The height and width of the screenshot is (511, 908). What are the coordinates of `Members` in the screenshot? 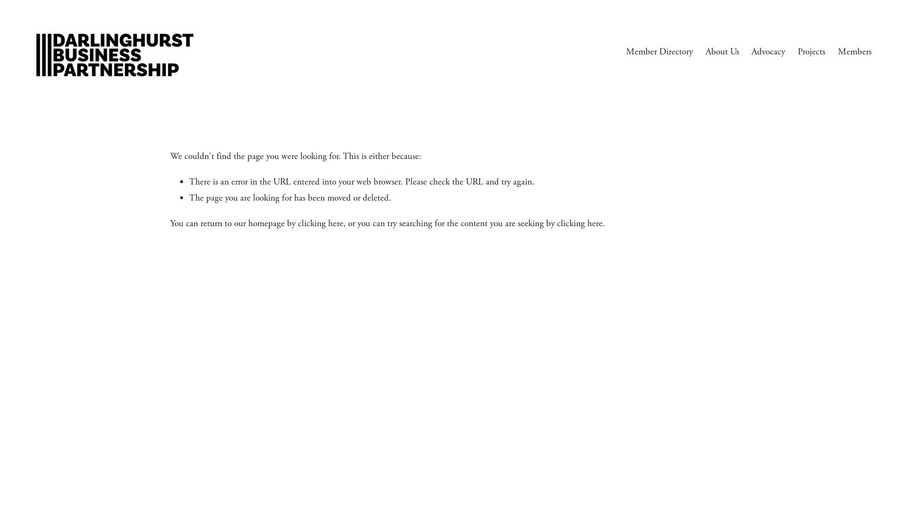 It's located at (855, 52).